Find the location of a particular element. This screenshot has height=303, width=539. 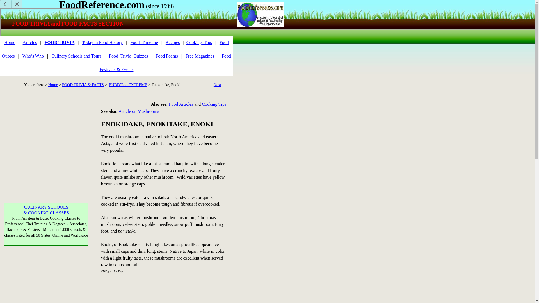

Articles is located at coordinates (30, 42).